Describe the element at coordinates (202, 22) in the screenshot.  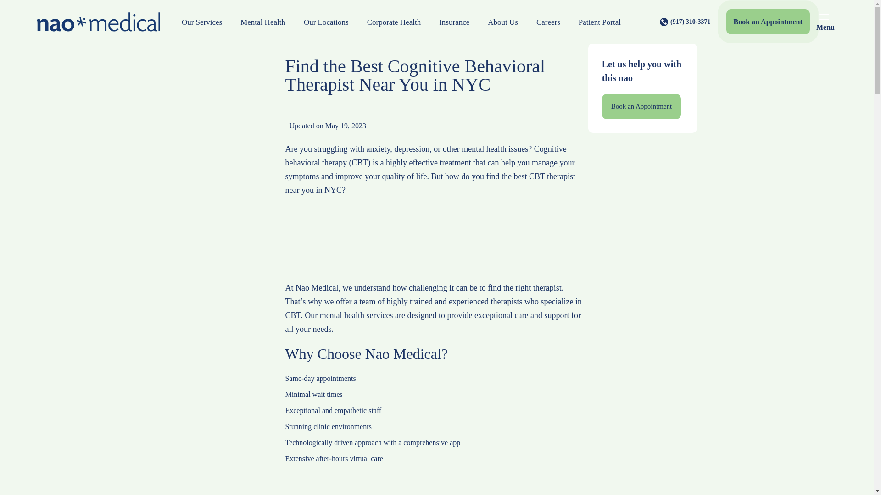
I see `Our Services` at that location.